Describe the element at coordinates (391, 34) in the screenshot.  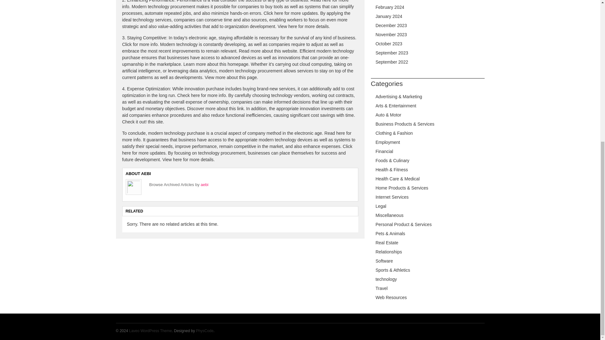
I see `November 2023` at that location.